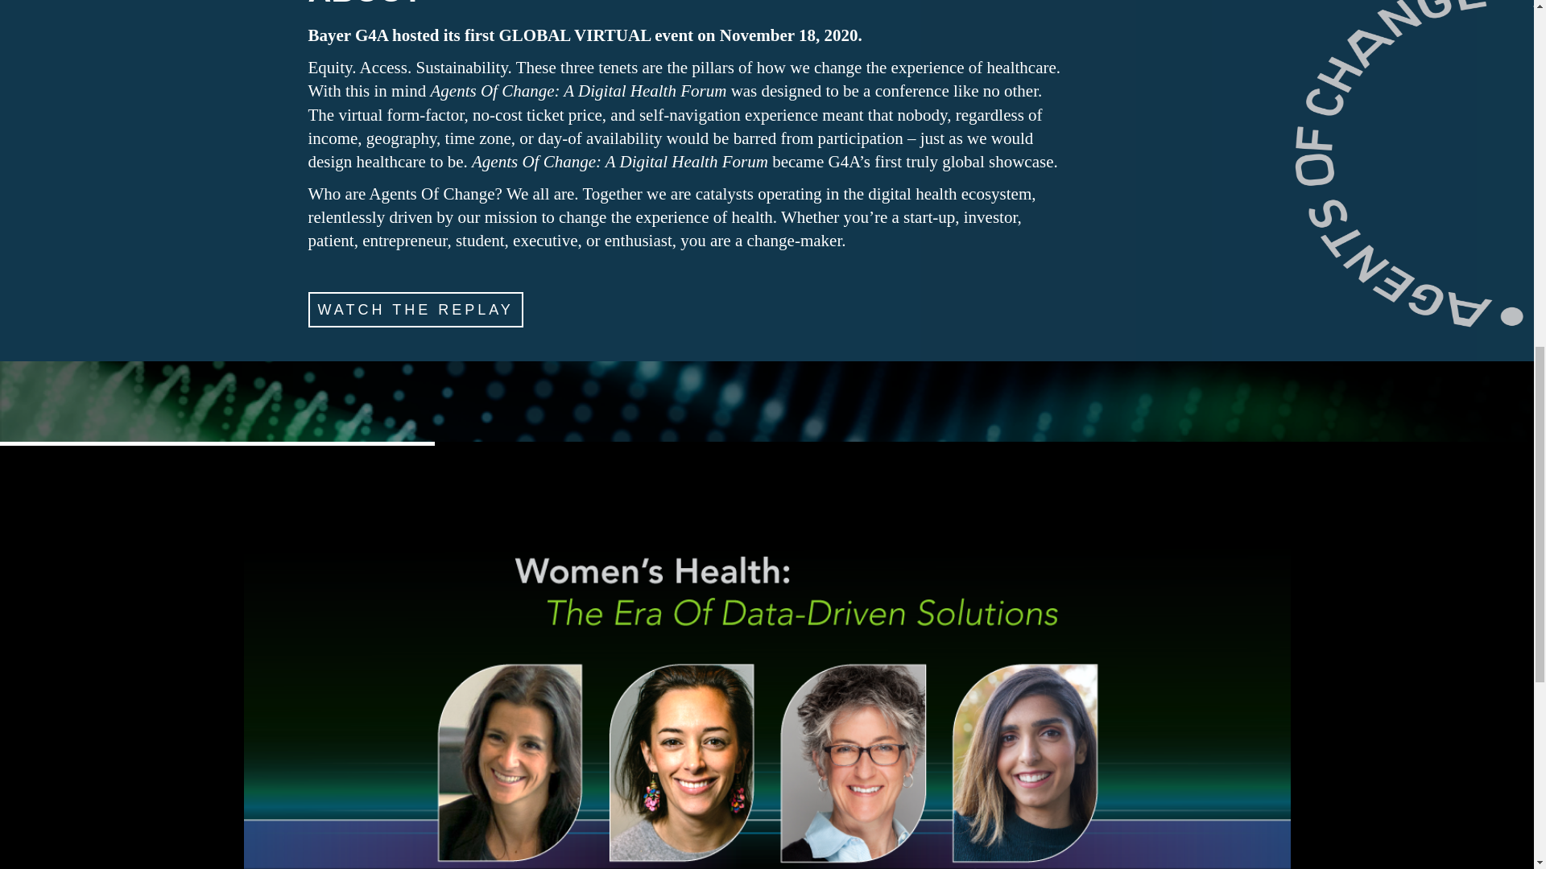  I want to click on WATCH THE REPLAY, so click(415, 303).